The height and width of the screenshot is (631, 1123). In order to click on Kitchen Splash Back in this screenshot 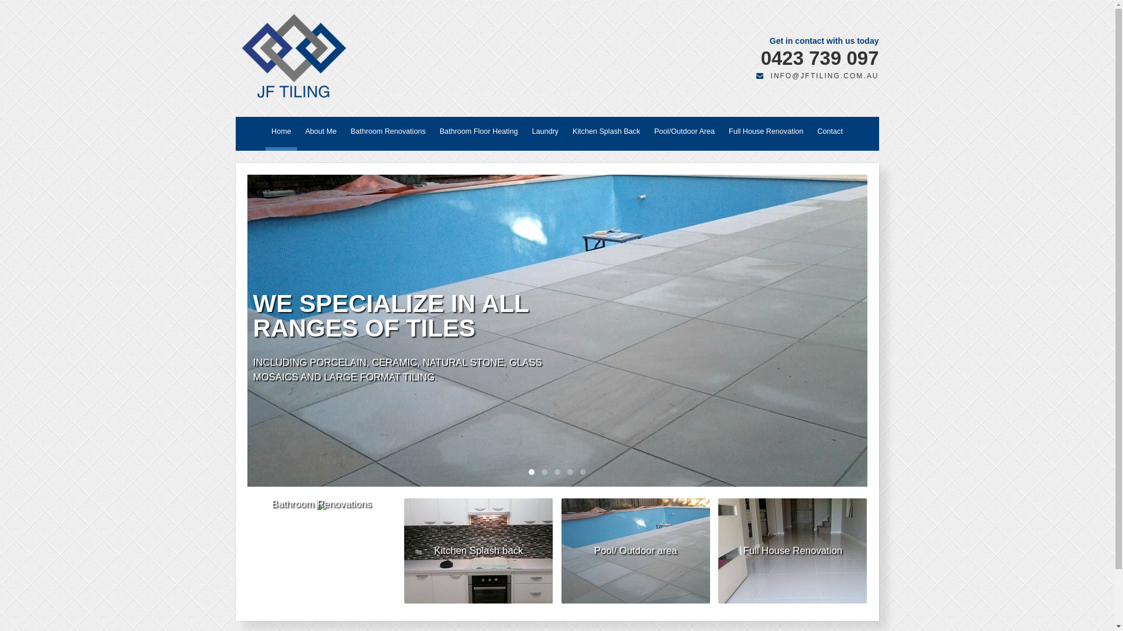, I will do `click(606, 134)`.